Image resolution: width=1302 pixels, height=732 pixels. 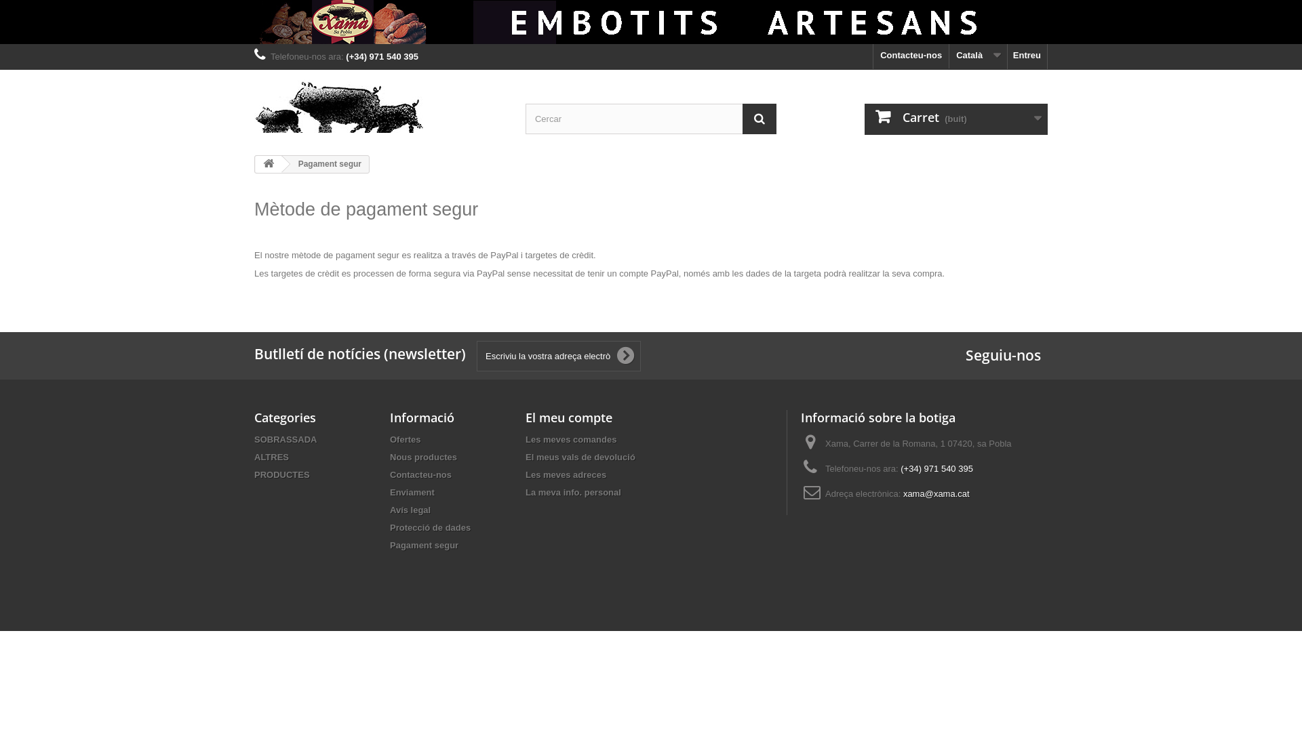 I want to click on Les meves adreces, so click(x=566, y=474).